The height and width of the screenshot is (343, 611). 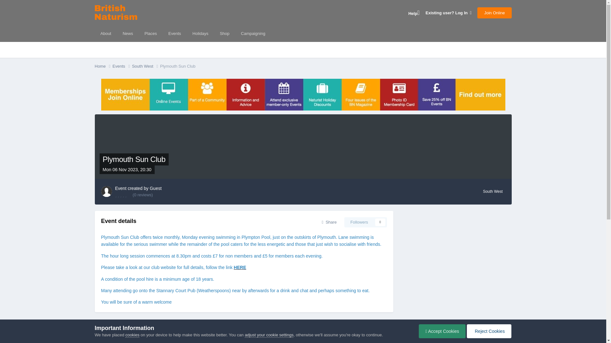 What do you see at coordinates (365, 222) in the screenshot?
I see `Sign in to follow this` at bounding box center [365, 222].